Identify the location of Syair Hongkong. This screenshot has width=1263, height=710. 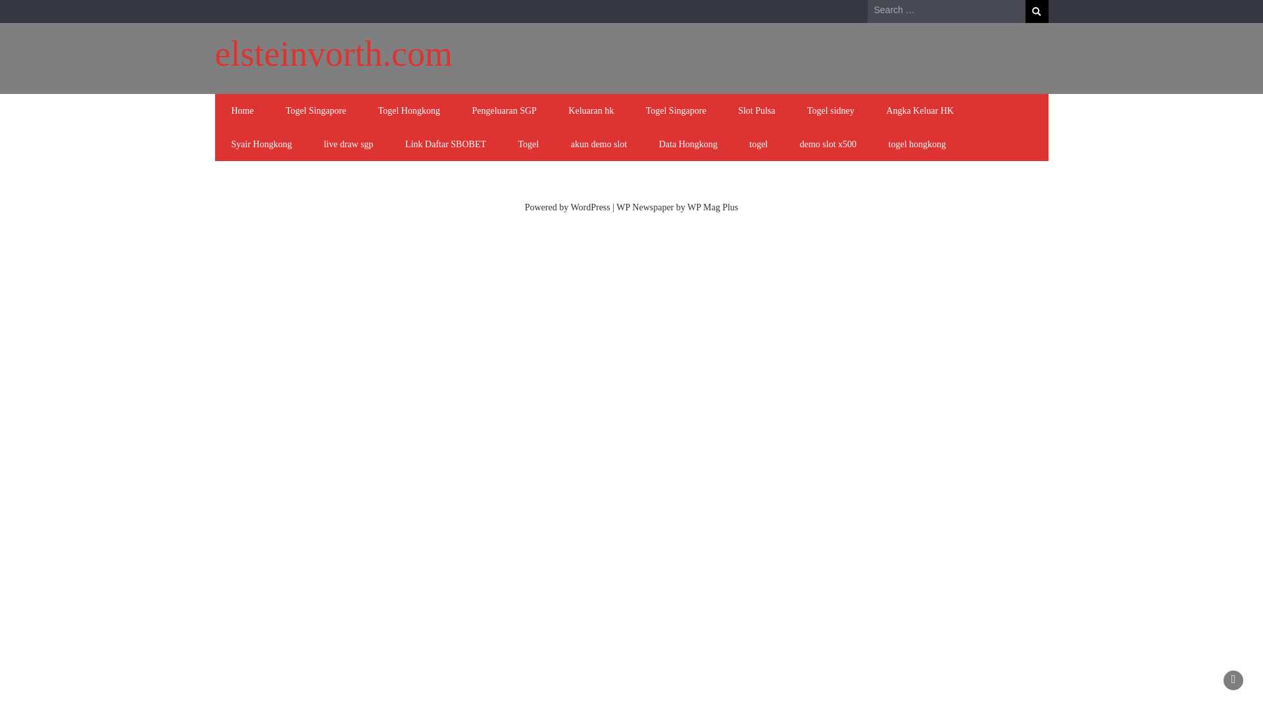
(262, 145).